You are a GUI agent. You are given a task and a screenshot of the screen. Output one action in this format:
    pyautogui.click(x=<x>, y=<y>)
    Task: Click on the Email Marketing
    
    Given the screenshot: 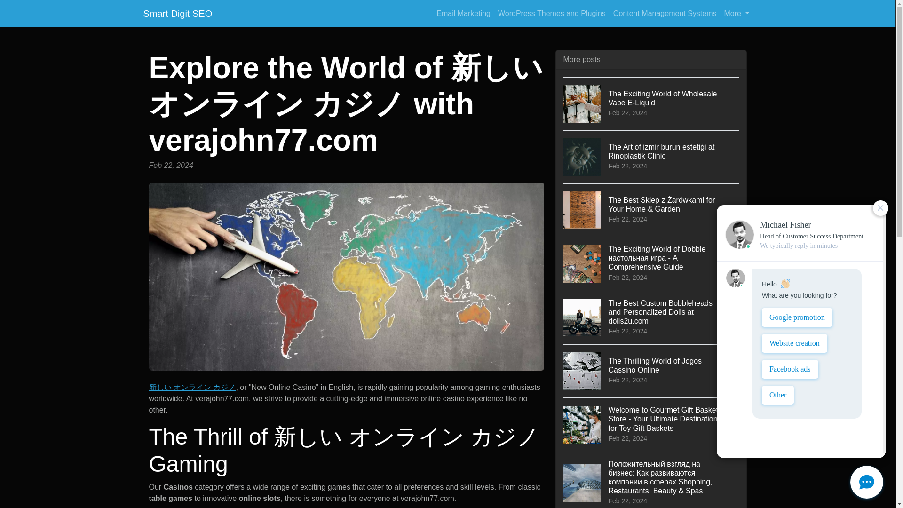 What is the action you would take?
    pyautogui.click(x=177, y=13)
    